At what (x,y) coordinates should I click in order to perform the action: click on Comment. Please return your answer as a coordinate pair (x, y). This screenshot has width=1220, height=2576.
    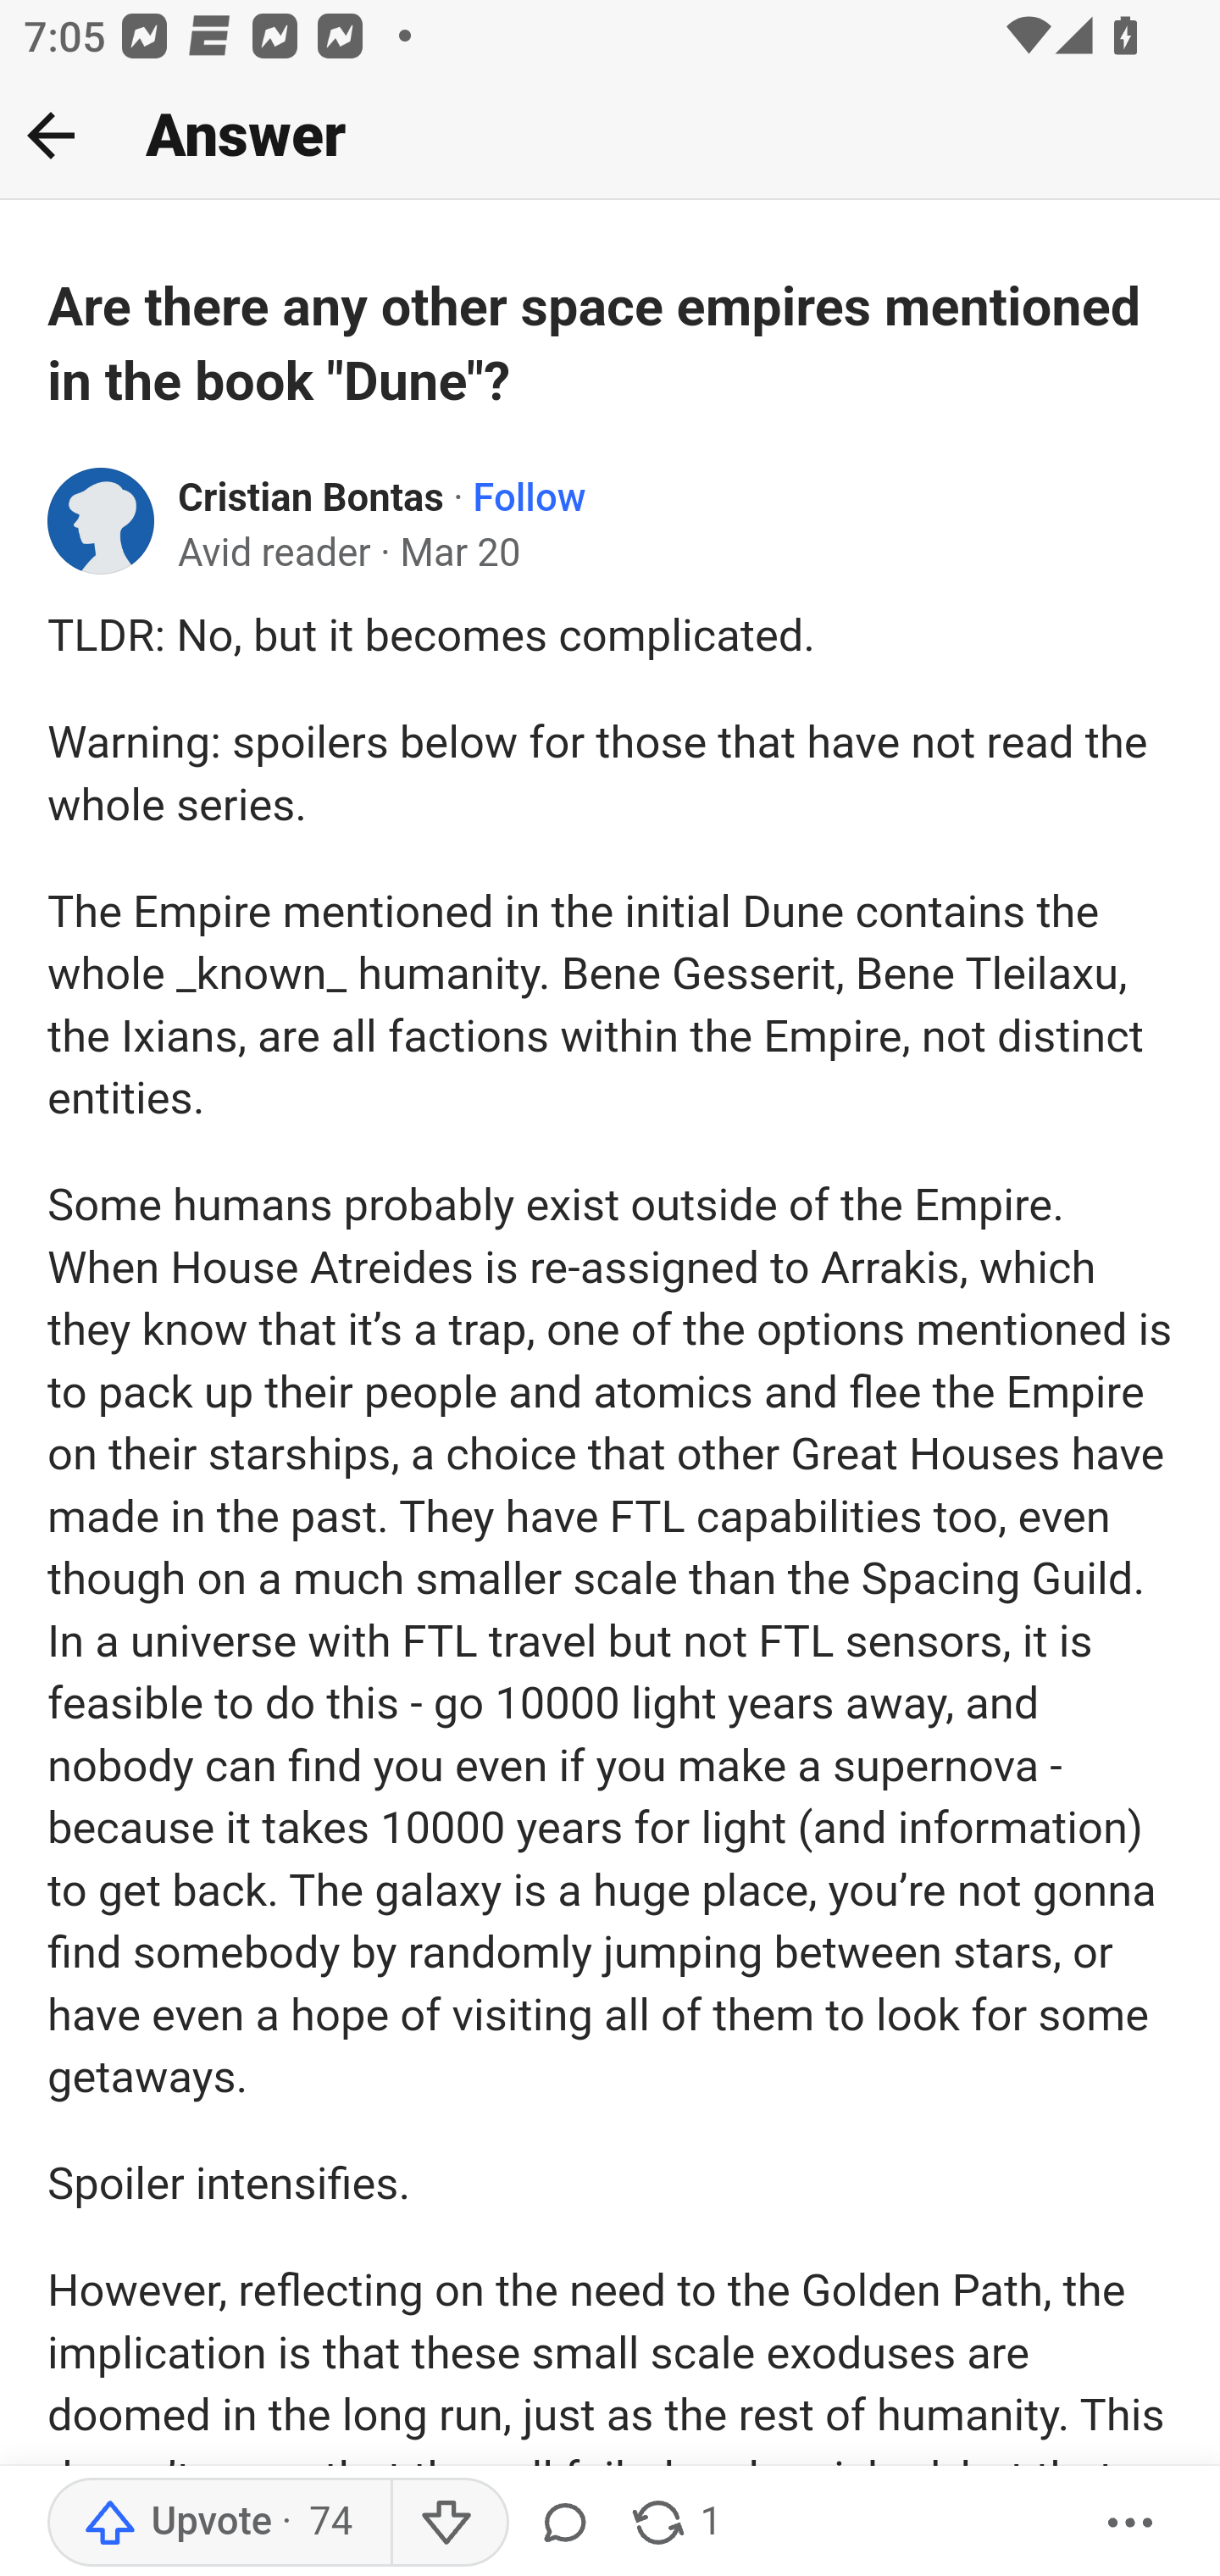
    Looking at the image, I should click on (564, 2523).